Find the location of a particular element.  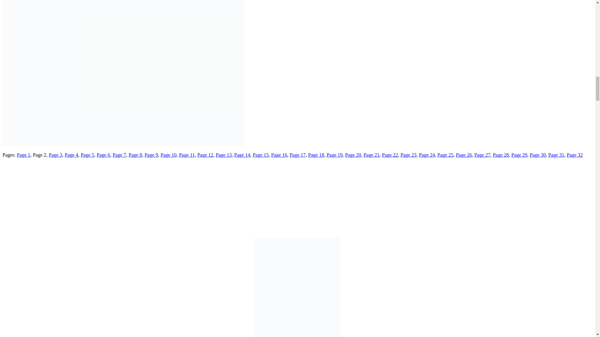

Page 1 is located at coordinates (23, 155).